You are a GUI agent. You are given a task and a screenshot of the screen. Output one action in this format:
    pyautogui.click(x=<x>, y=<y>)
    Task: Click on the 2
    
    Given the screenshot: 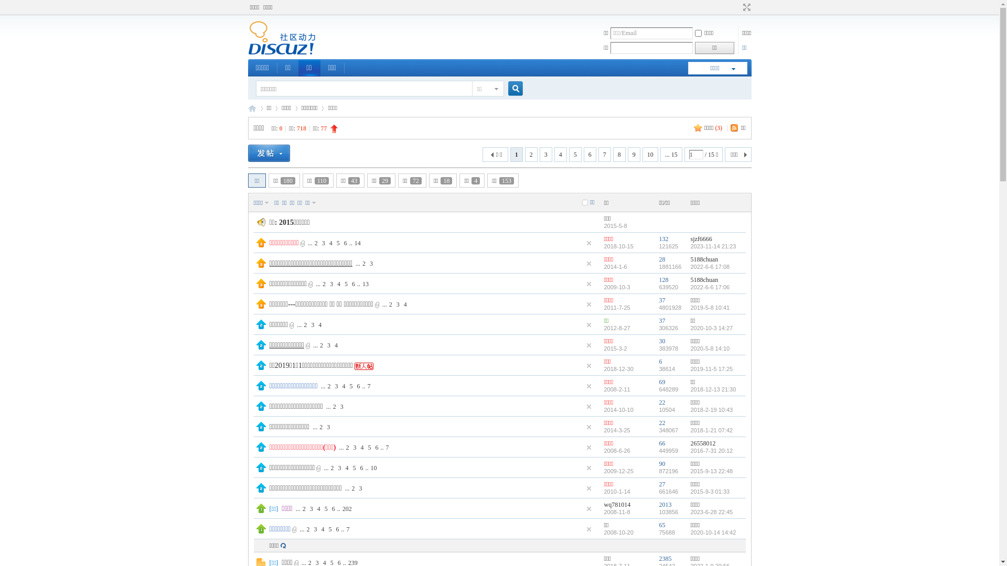 What is the action you would take?
    pyautogui.click(x=321, y=427)
    